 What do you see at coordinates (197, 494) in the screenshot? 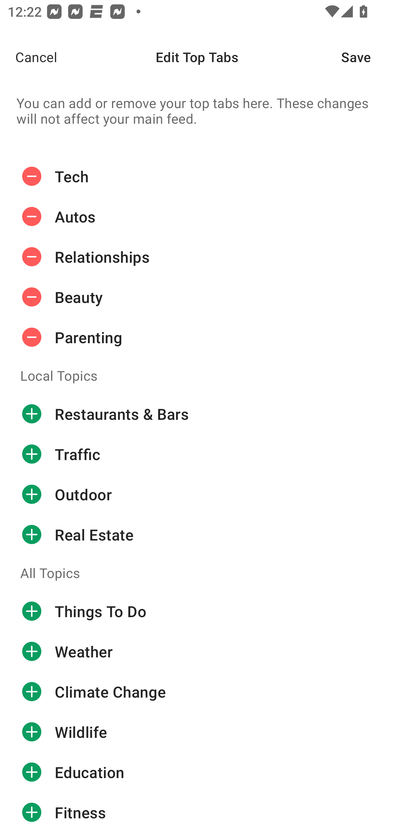
I see `Outdoor` at bounding box center [197, 494].